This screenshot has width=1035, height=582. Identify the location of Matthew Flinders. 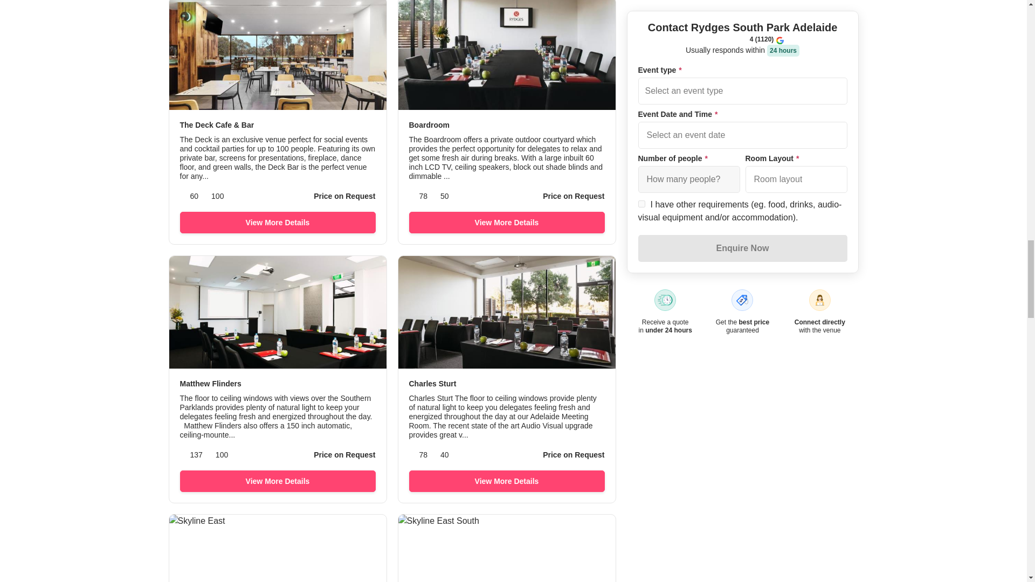
(278, 384).